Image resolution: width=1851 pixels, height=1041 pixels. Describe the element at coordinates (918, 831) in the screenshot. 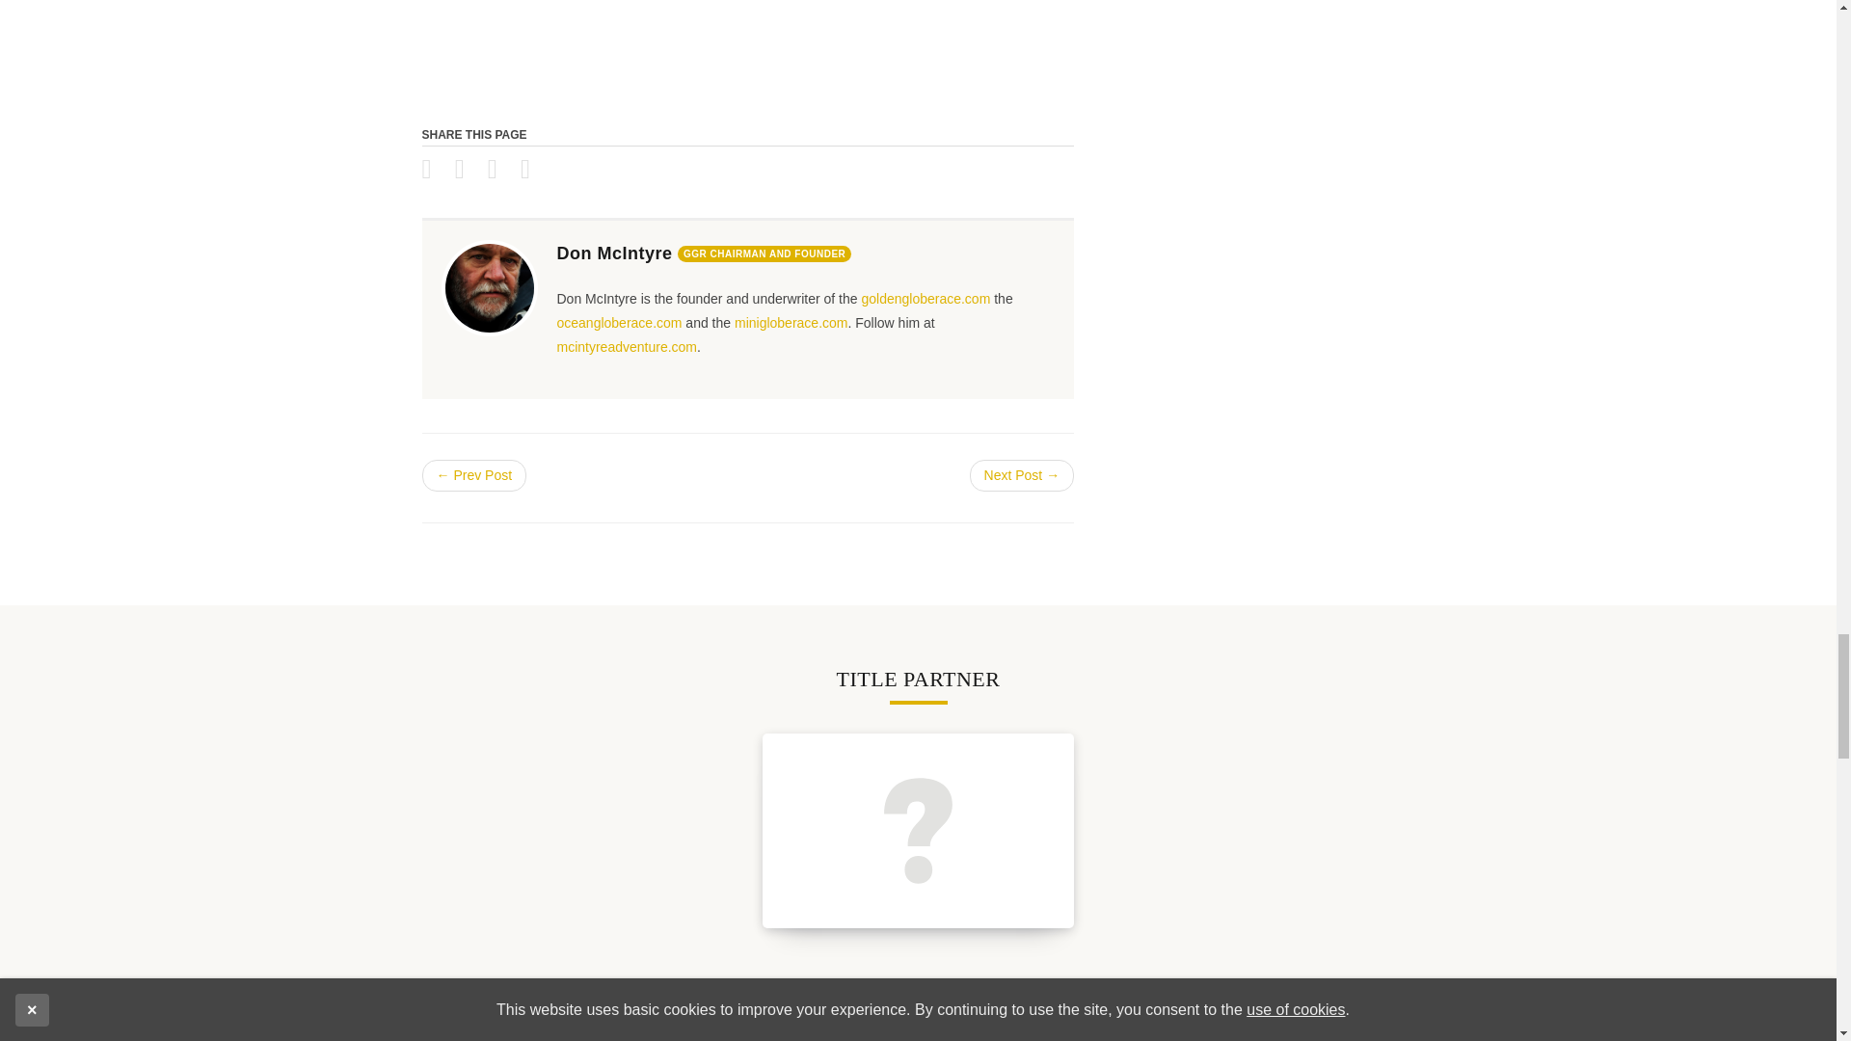

I see `Title Partner` at that location.